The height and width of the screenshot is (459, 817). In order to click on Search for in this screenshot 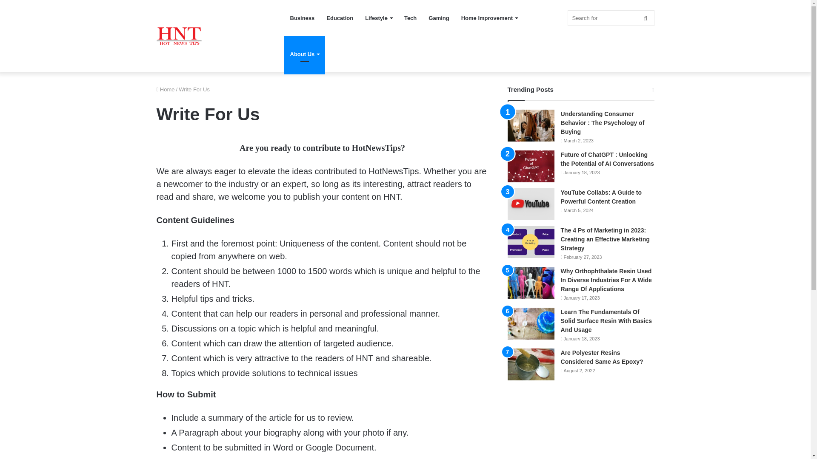, I will do `click(611, 18)`.